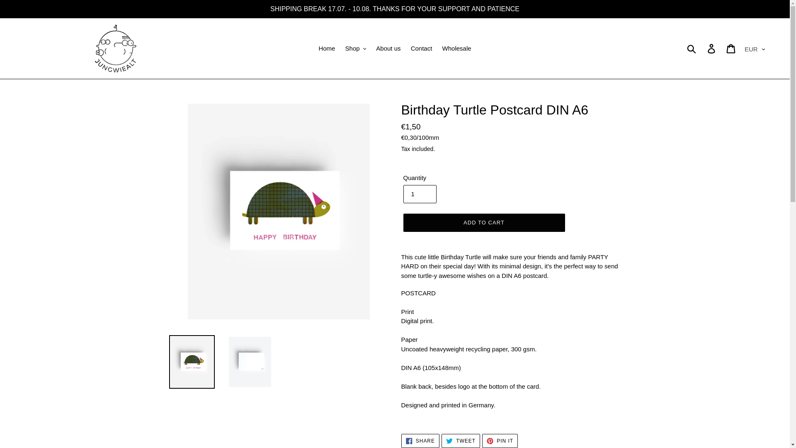 The width and height of the screenshot is (796, 448). Describe the element at coordinates (420, 194) in the screenshot. I see `1` at that location.